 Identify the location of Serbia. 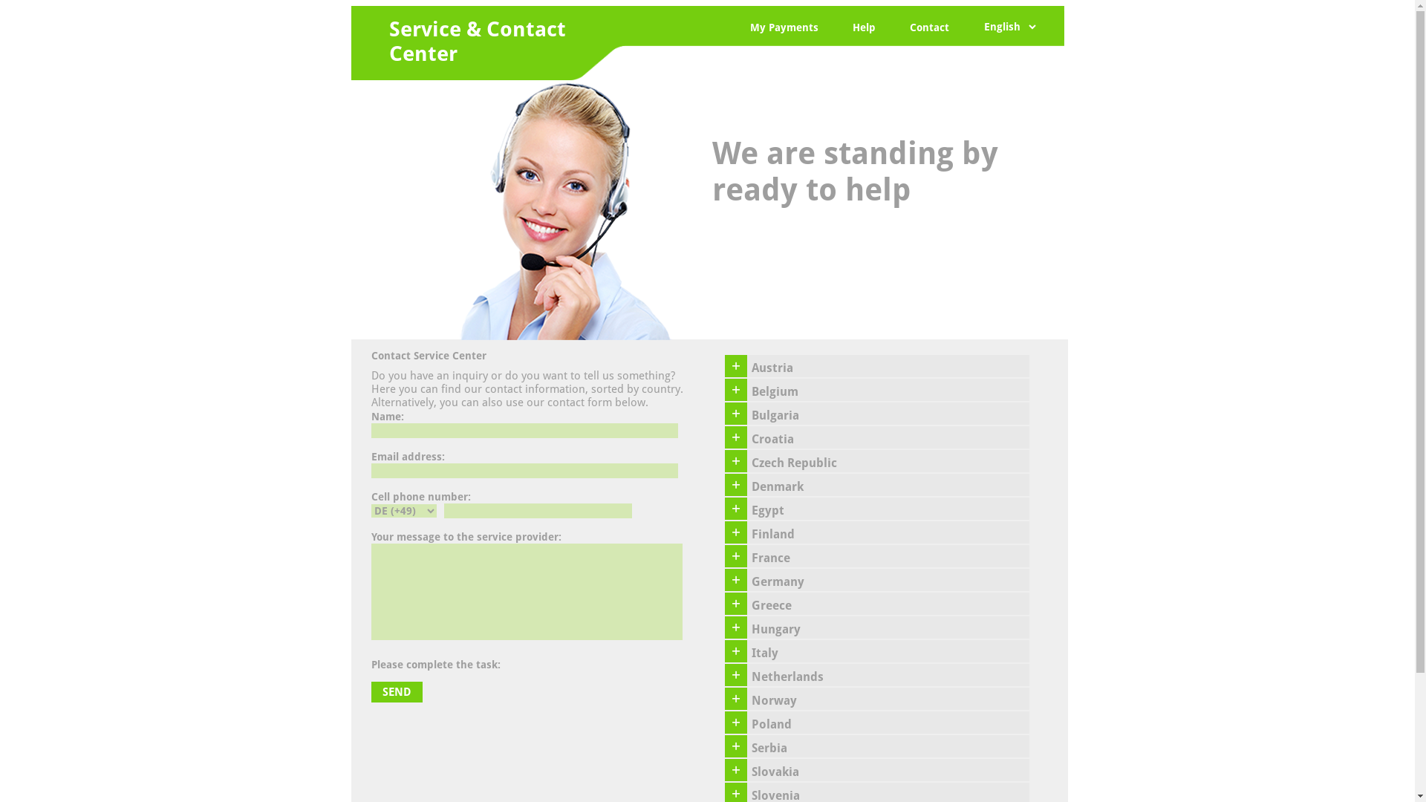
(888, 746).